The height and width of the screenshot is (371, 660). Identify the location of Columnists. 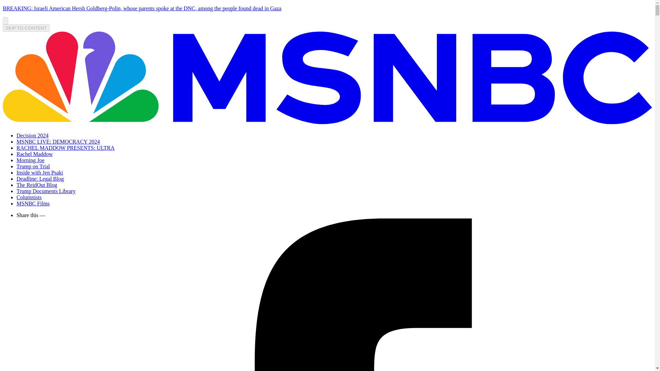
(29, 197).